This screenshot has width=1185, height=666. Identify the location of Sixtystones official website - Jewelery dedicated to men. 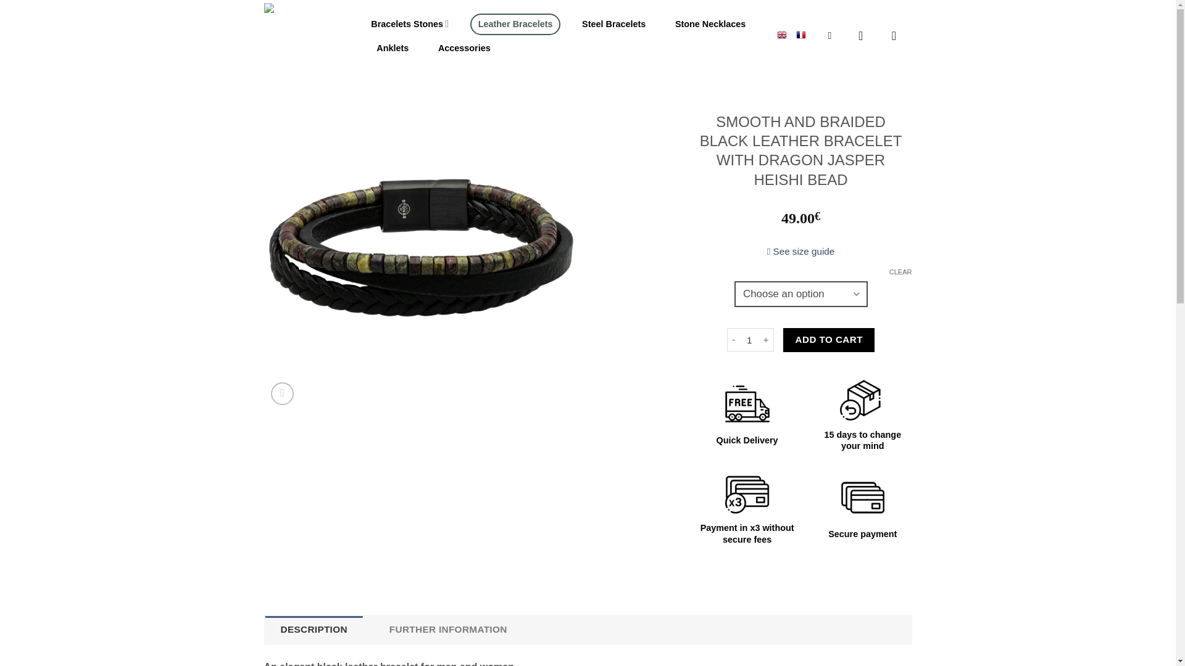
(304, 39).